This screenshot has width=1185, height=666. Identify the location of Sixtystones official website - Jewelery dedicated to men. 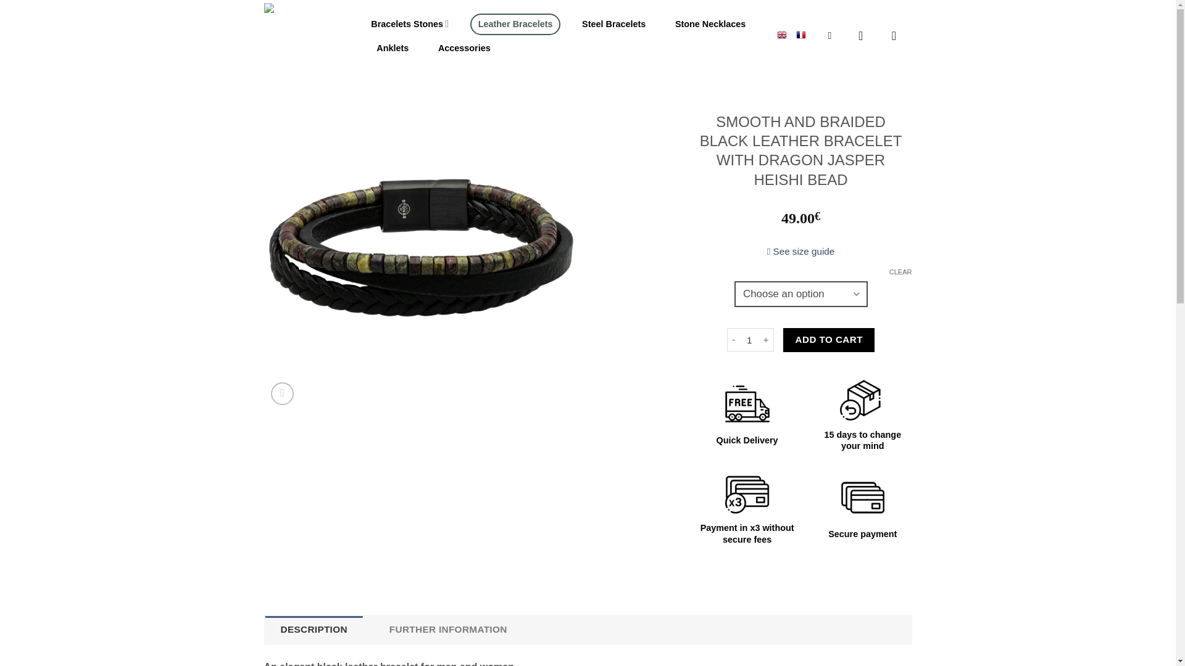
(304, 39).